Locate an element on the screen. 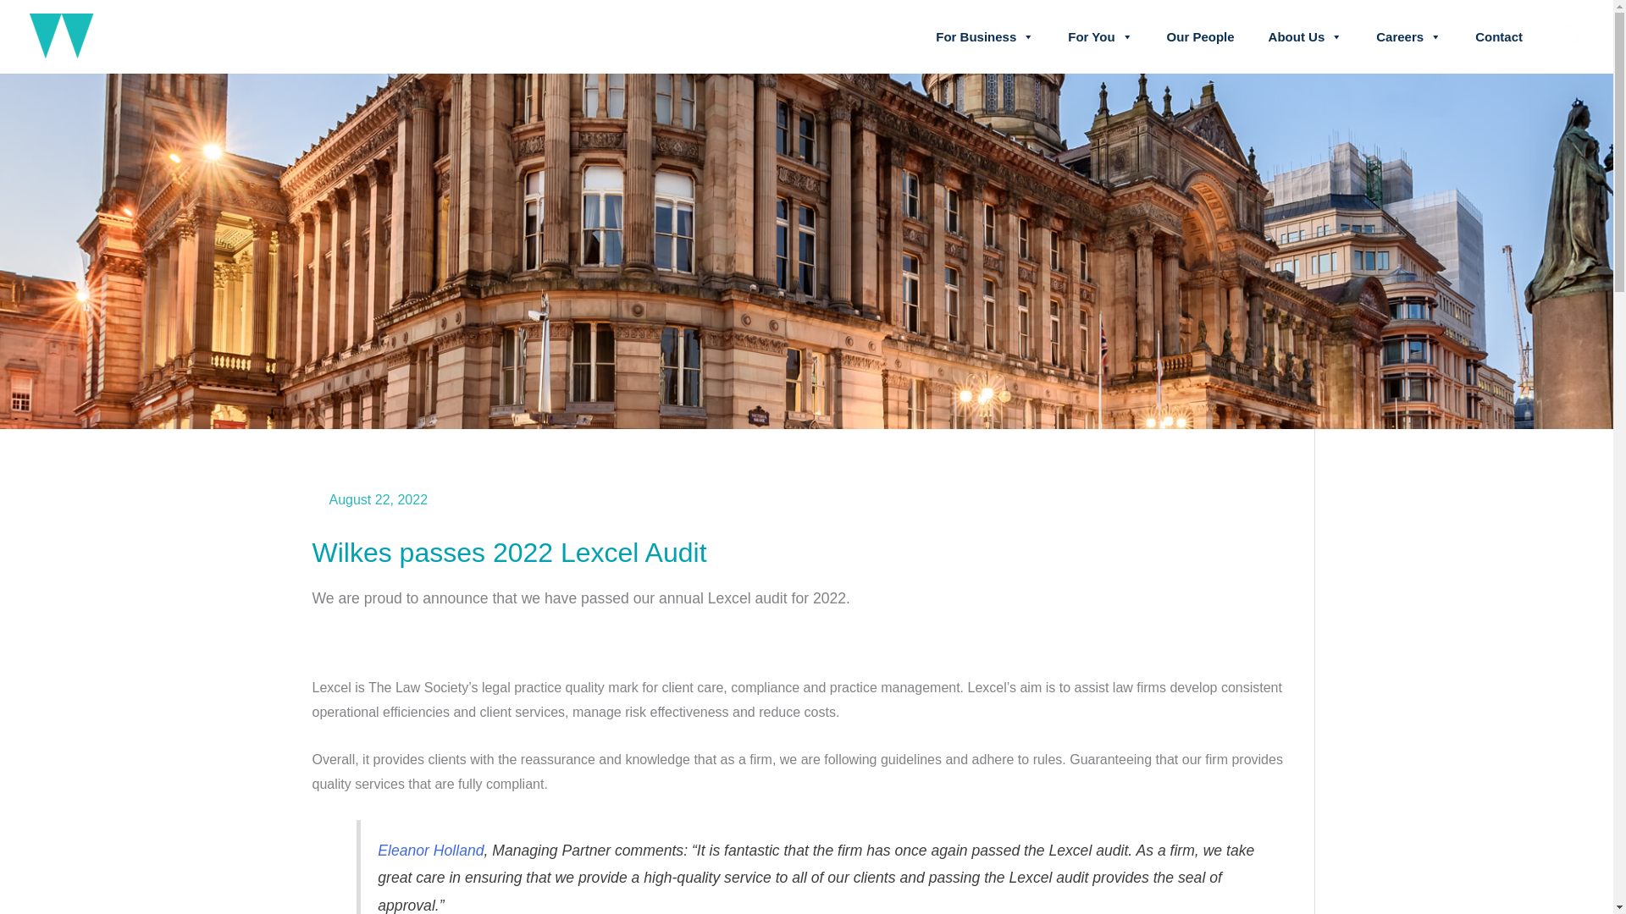 This screenshot has height=914, width=1626. Our People is located at coordinates (1201, 36).